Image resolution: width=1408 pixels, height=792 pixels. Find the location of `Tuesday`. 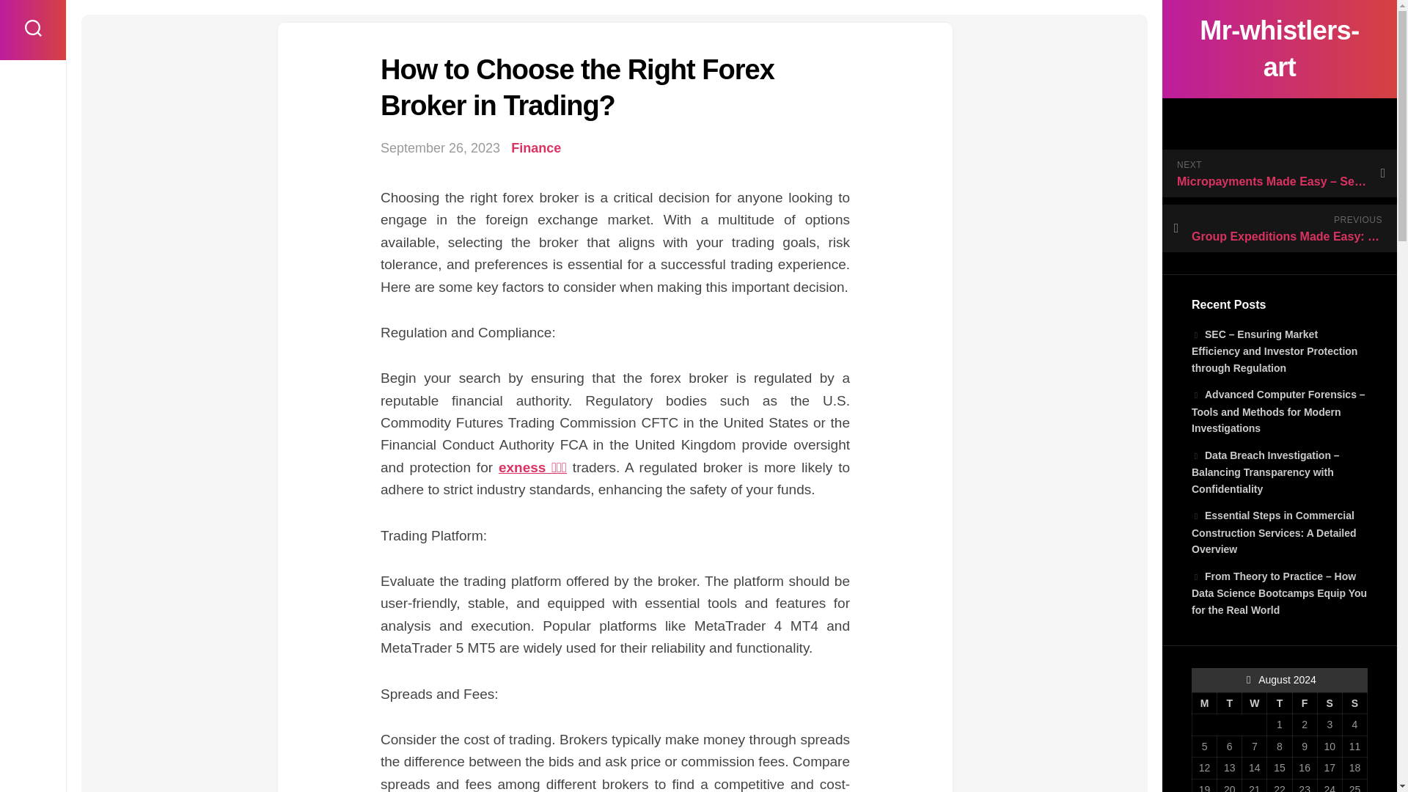

Tuesday is located at coordinates (1229, 703).